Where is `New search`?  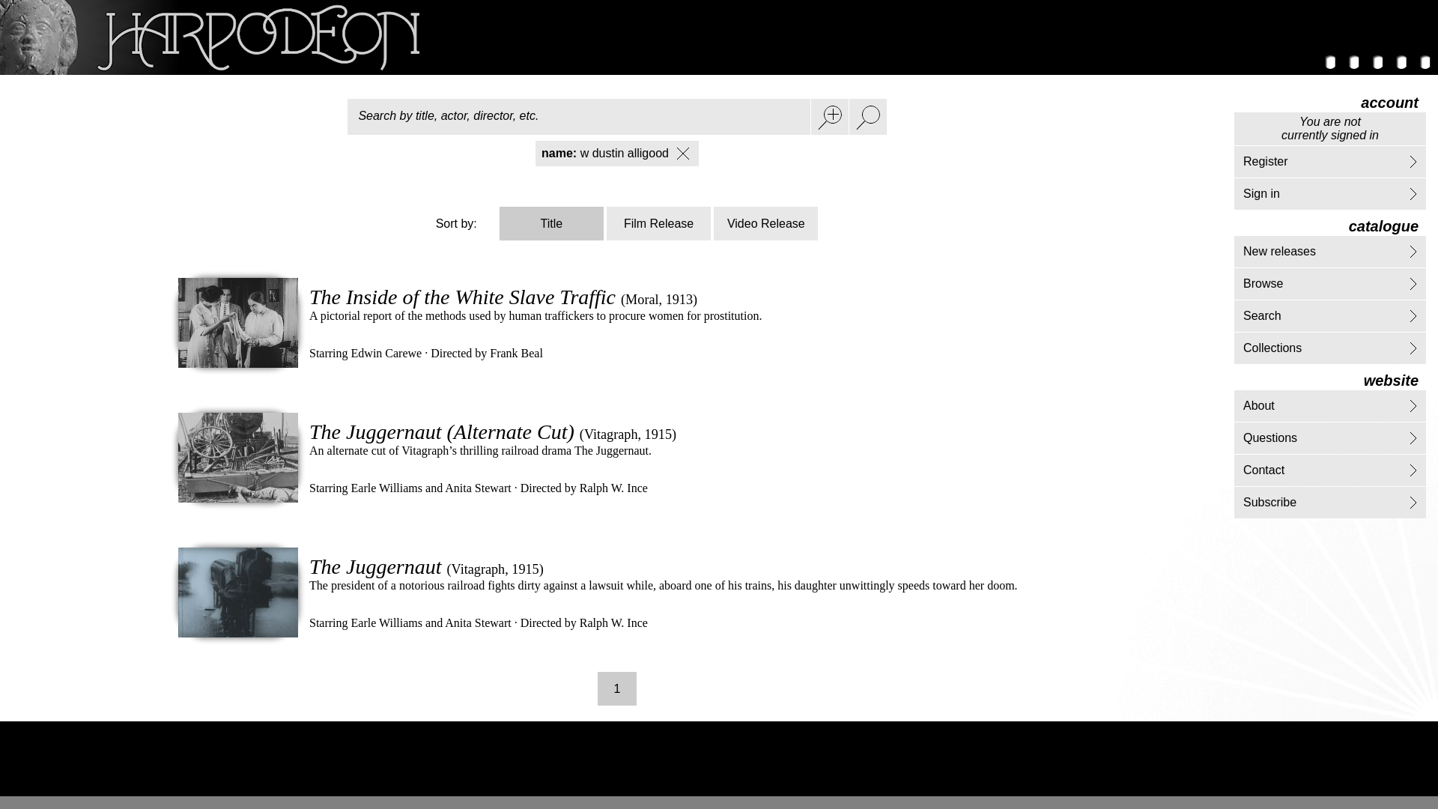 New search is located at coordinates (867, 117).